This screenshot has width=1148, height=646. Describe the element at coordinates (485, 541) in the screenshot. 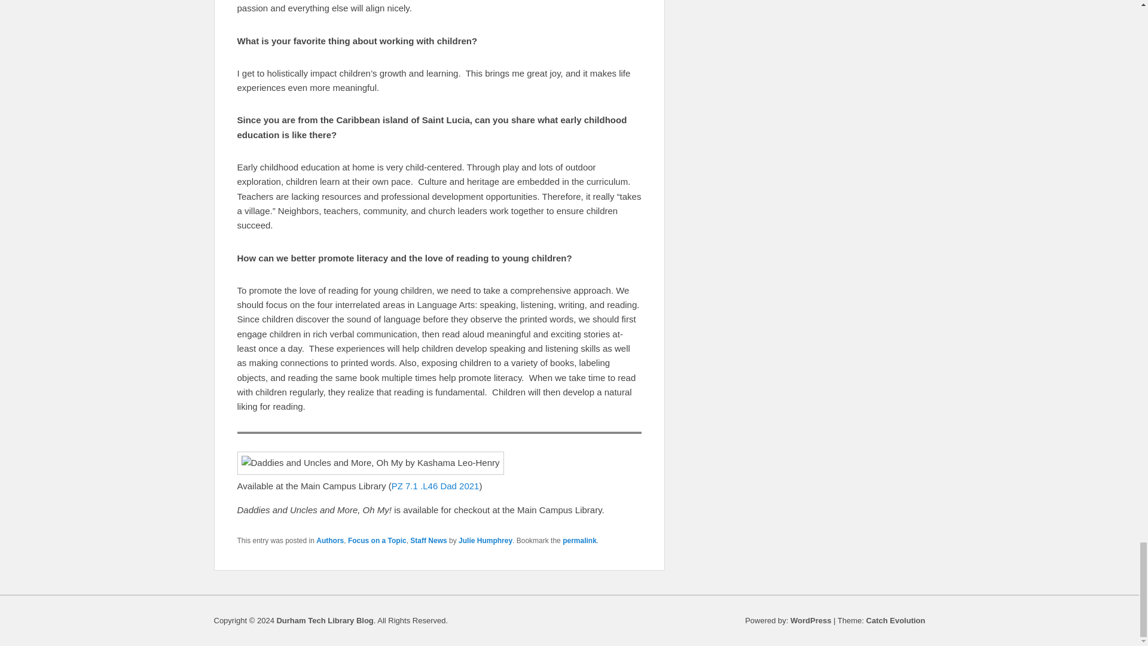

I see `Julie Humphrey` at that location.